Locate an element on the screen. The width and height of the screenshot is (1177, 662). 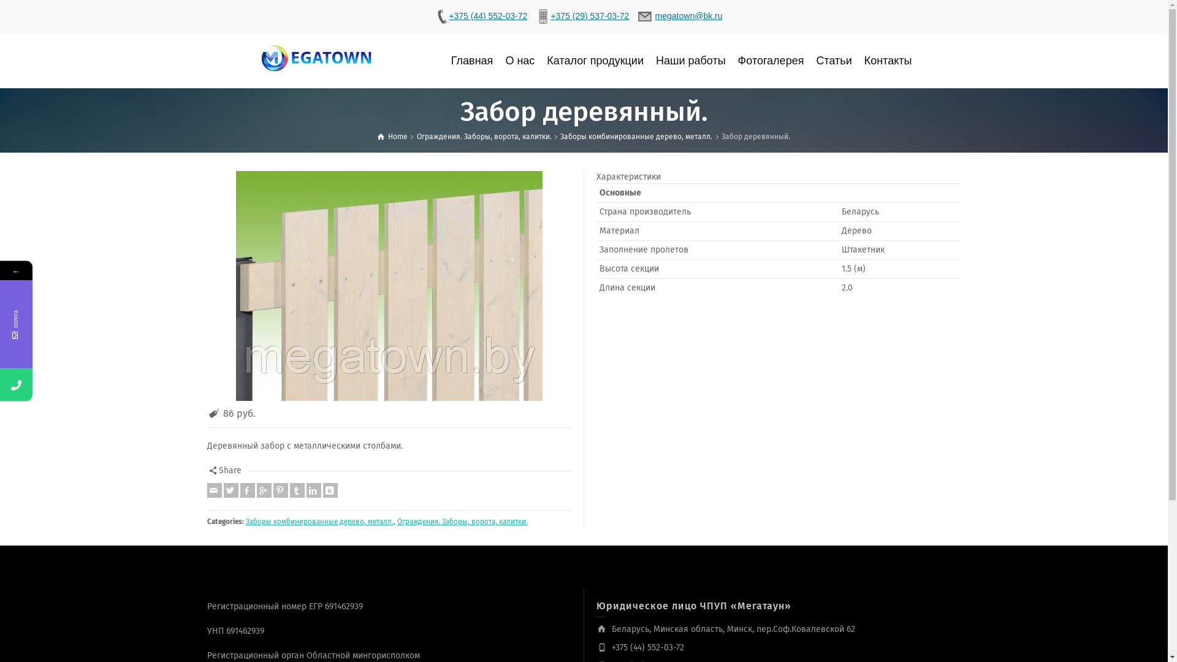
Search is located at coordinates (949, 61).